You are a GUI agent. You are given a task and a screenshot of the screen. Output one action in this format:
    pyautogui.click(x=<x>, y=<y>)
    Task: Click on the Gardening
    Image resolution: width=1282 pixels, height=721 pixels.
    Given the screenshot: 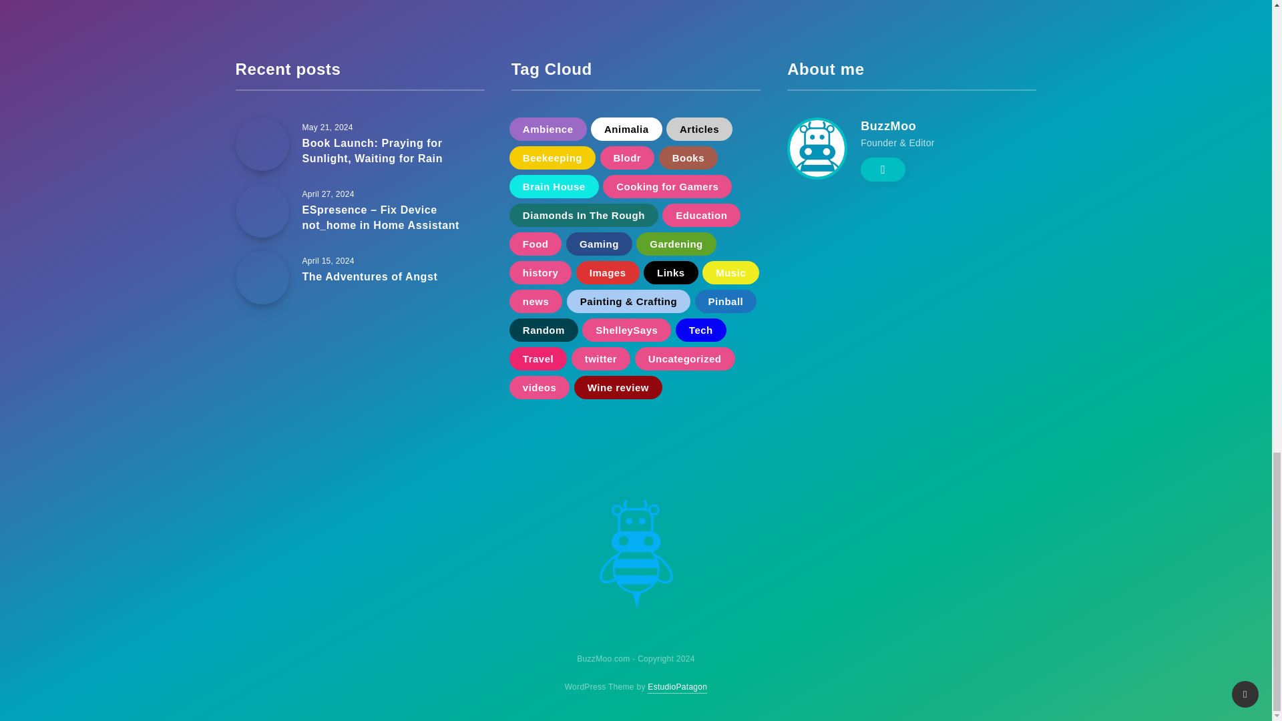 What is the action you would take?
    pyautogui.click(x=676, y=244)
    